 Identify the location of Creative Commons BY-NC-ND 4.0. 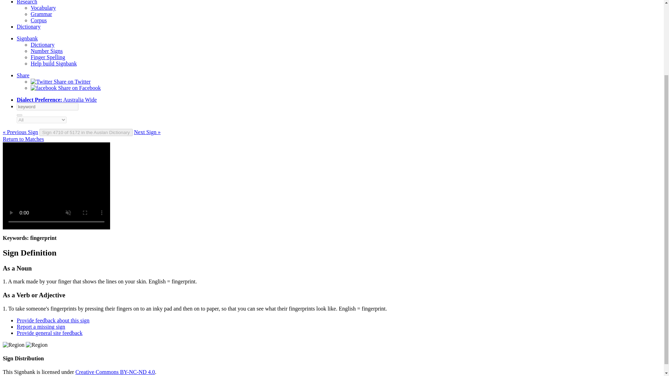
(115, 372).